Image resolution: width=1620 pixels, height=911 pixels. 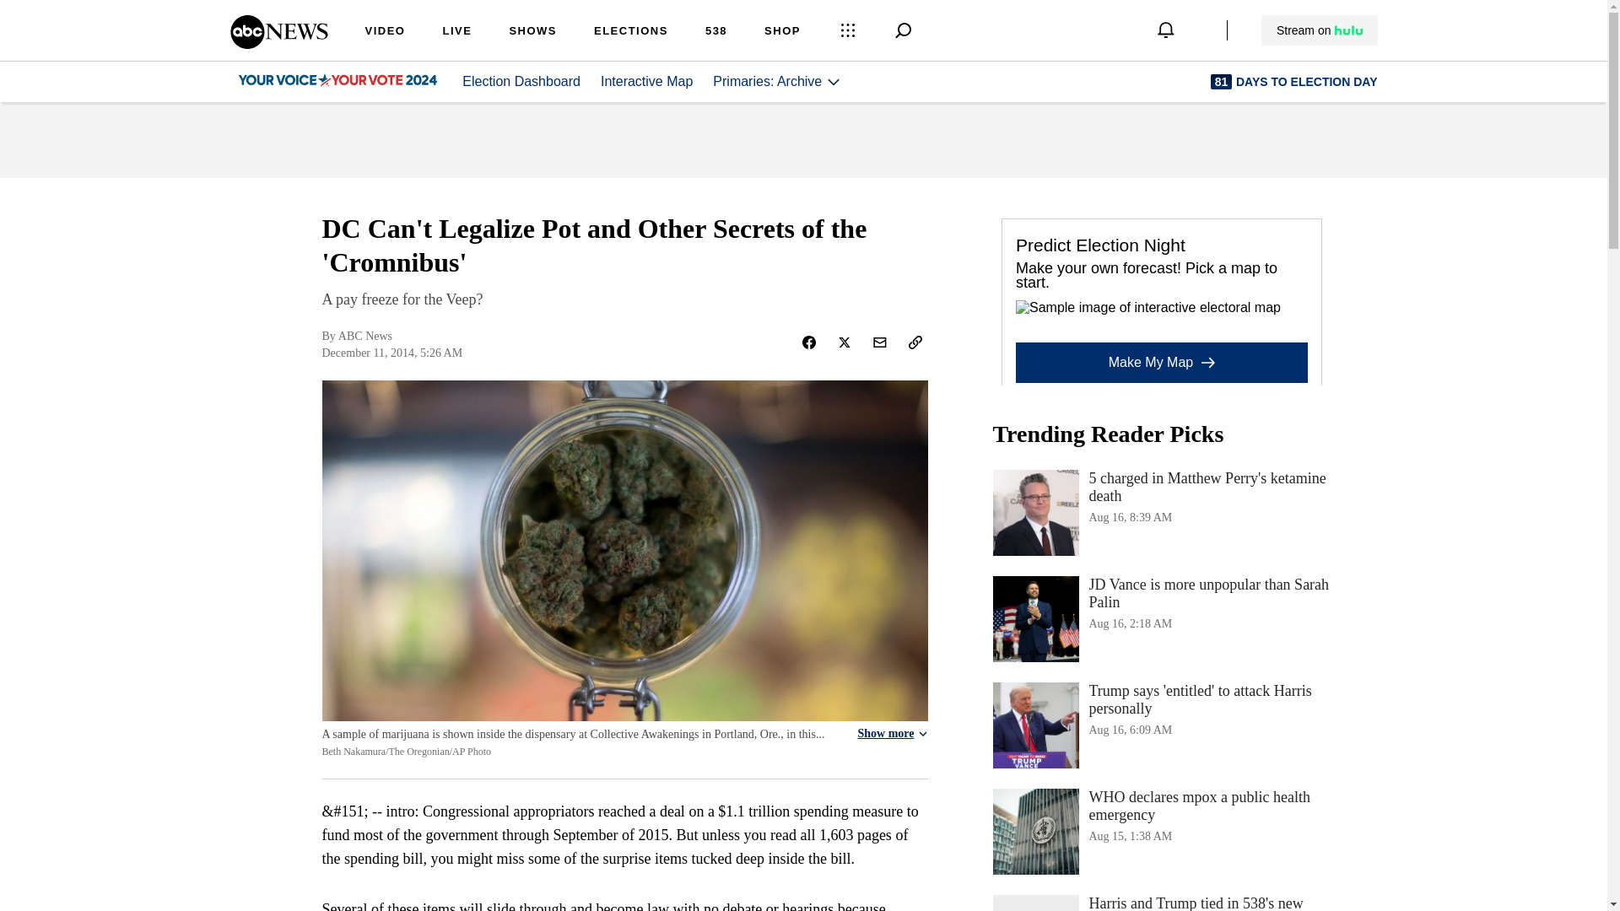 What do you see at coordinates (631, 32) in the screenshot?
I see `ELECTIONS` at bounding box center [631, 32].